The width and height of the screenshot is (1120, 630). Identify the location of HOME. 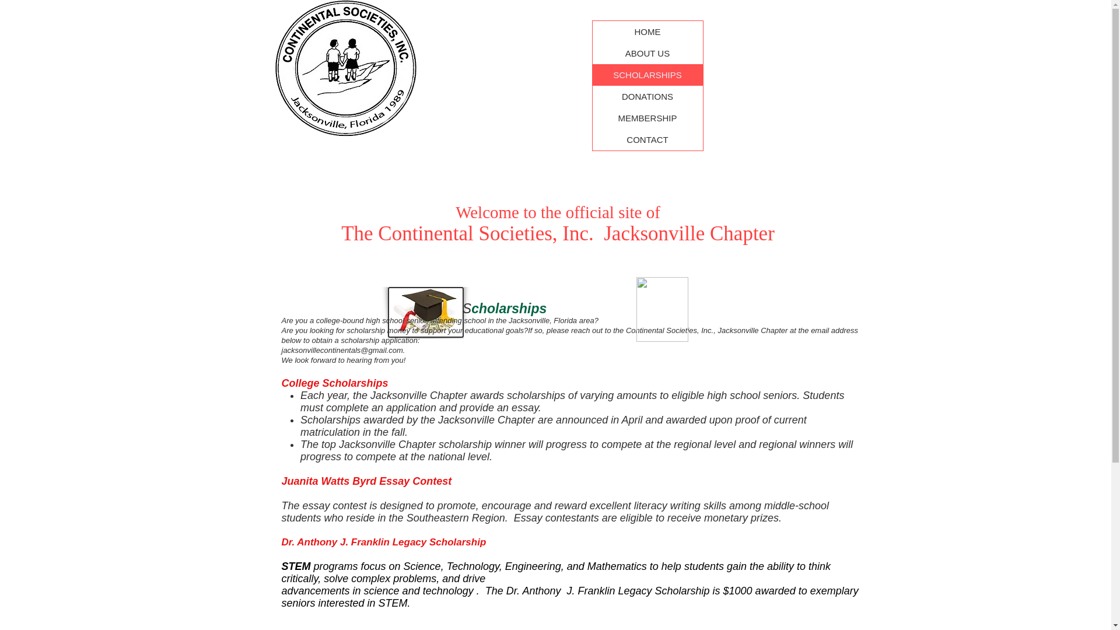
(647, 32).